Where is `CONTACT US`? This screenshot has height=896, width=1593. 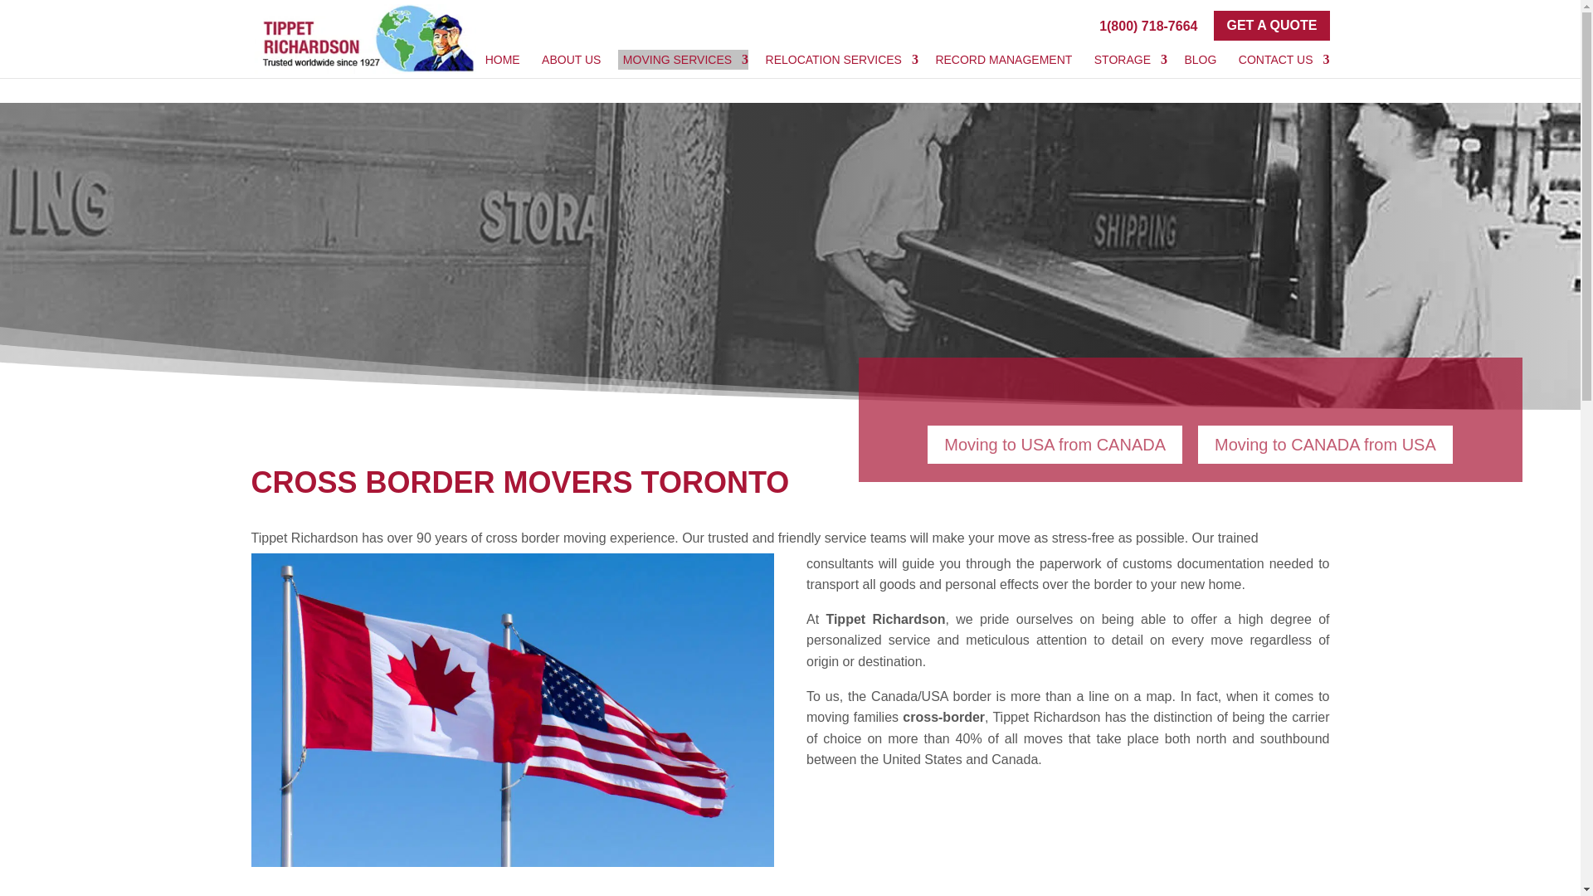 CONTACT US is located at coordinates (1281, 60).